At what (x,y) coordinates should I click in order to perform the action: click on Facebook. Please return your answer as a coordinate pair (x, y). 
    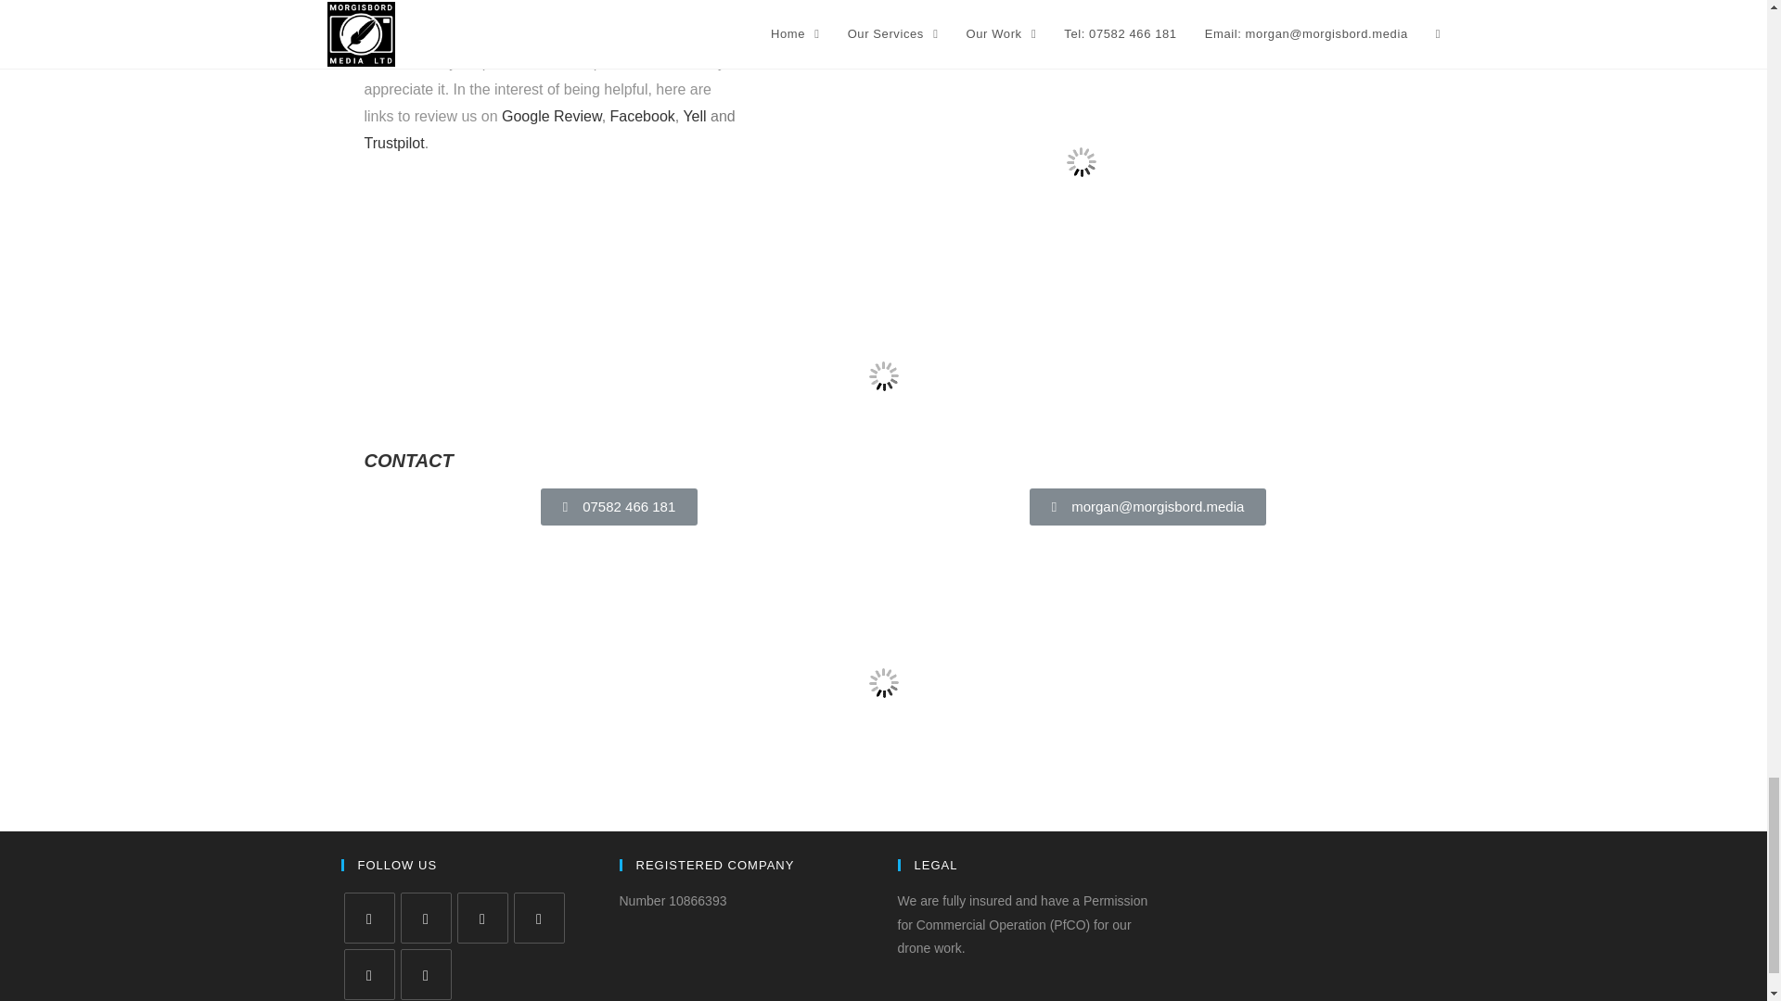
    Looking at the image, I should click on (427, 918).